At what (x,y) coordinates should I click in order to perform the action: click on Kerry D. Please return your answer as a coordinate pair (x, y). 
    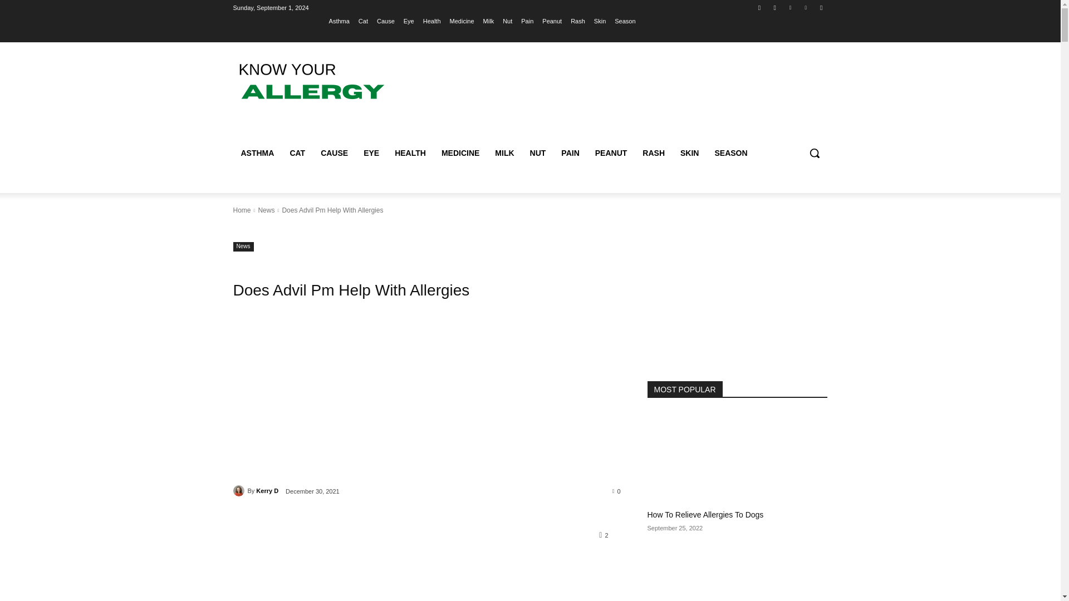
    Looking at the image, I should click on (239, 491).